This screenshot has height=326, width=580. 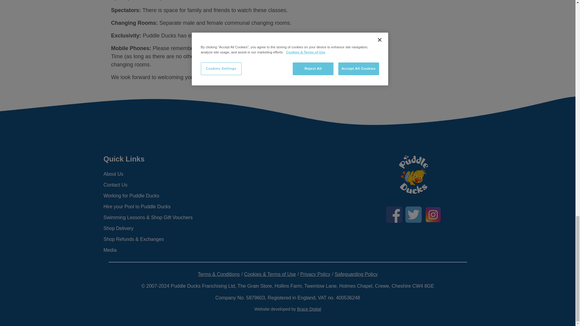 What do you see at coordinates (162, 159) in the screenshot?
I see `Quick Links` at bounding box center [162, 159].